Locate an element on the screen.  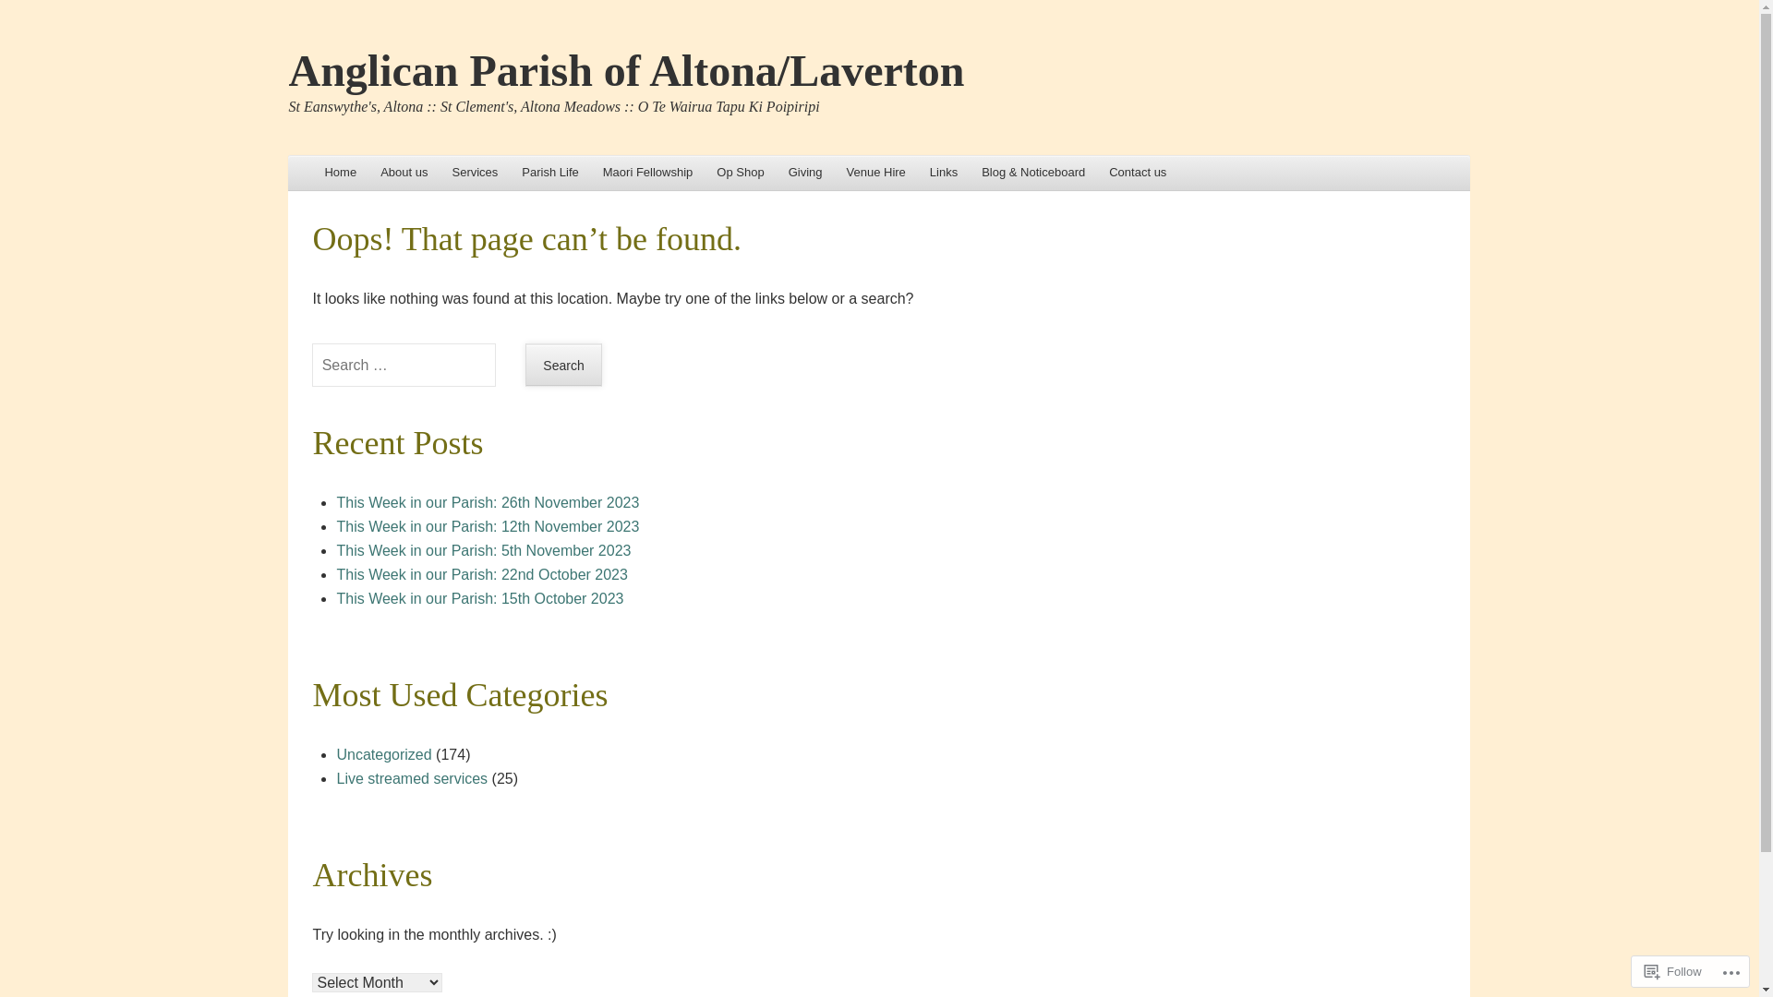
Venue Hire is located at coordinates (876, 174).